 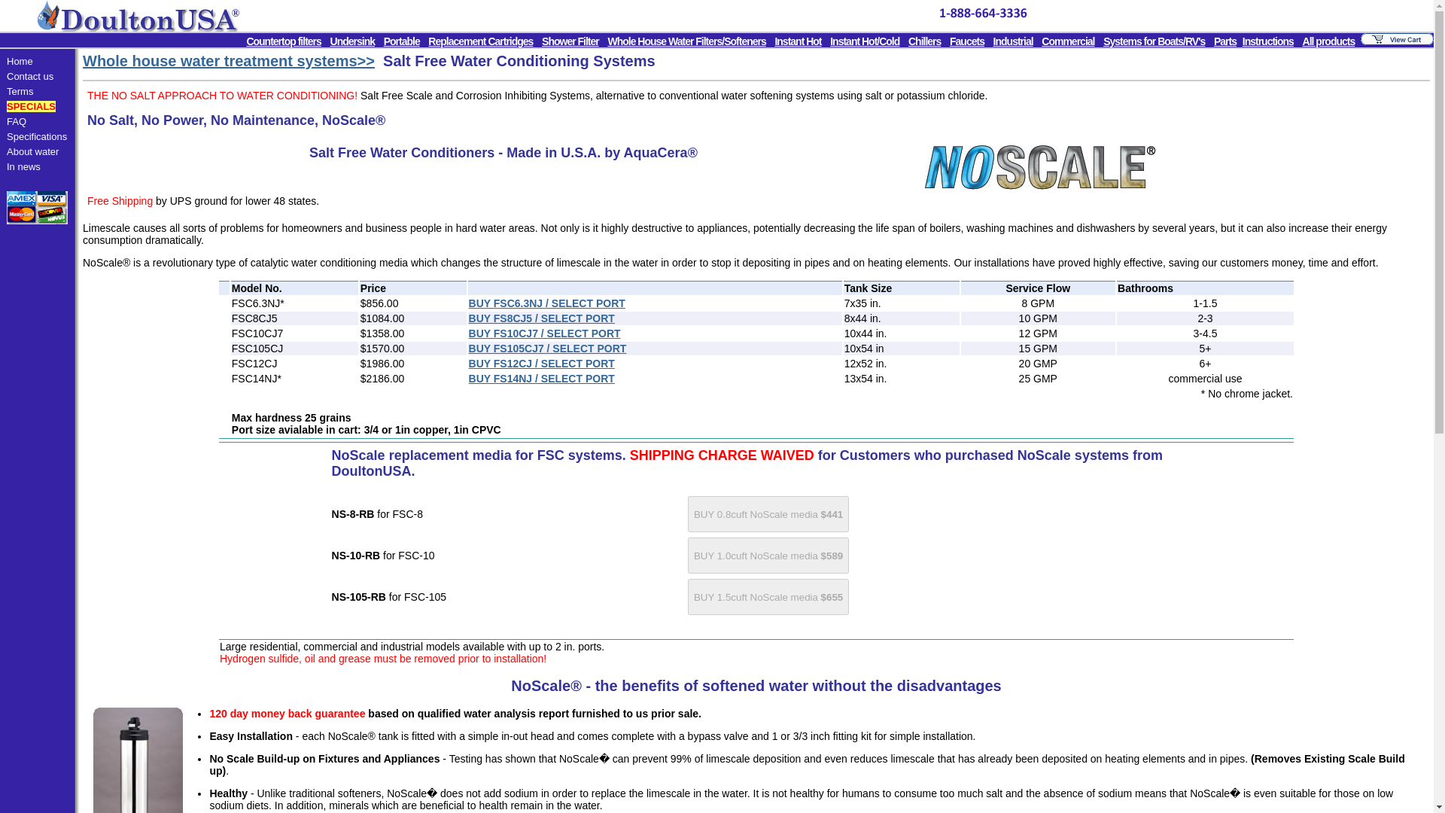 What do you see at coordinates (924, 41) in the screenshot?
I see `Chillers` at bounding box center [924, 41].